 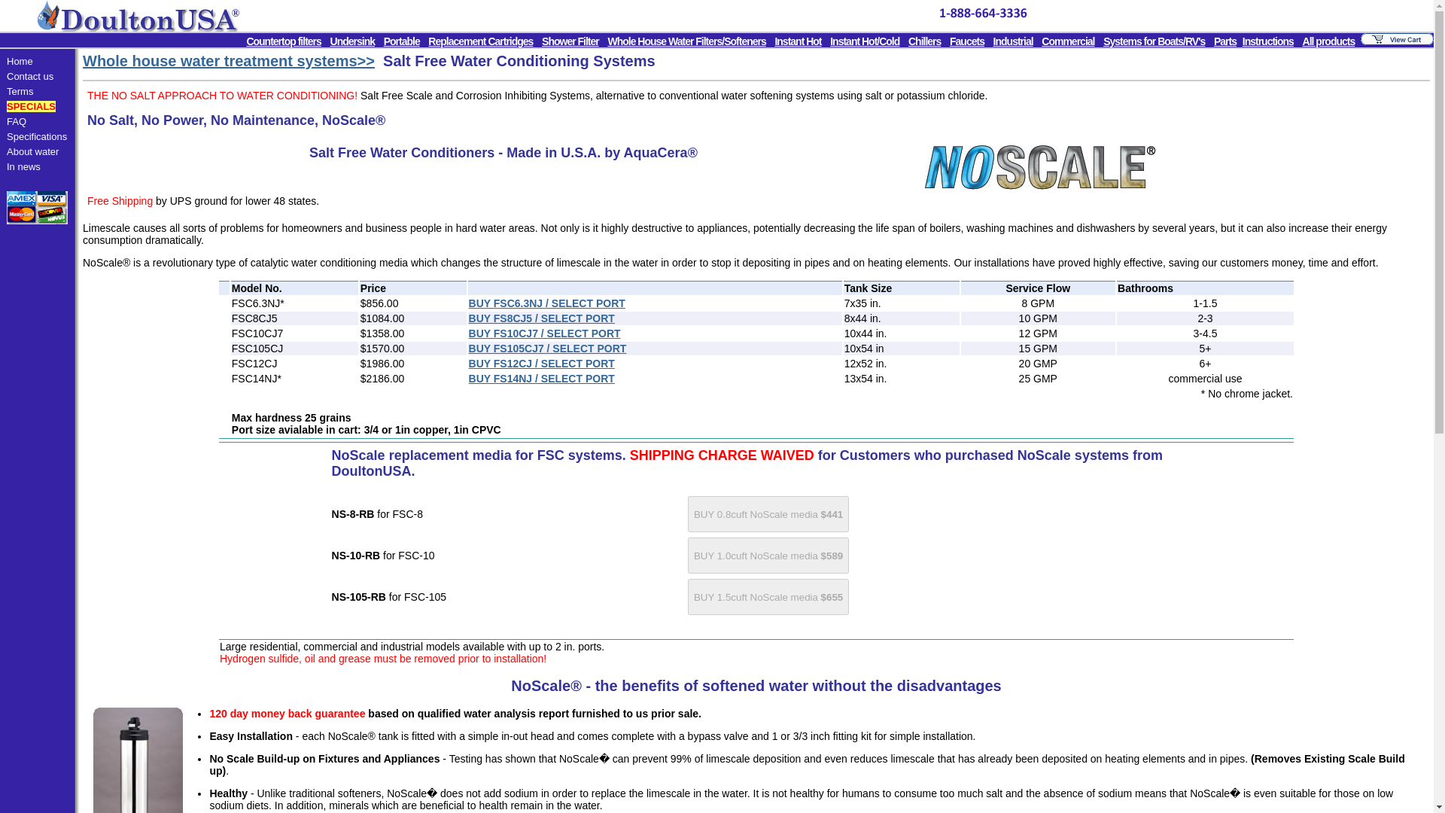 What do you see at coordinates (924, 41) in the screenshot?
I see `Chillers` at bounding box center [924, 41].